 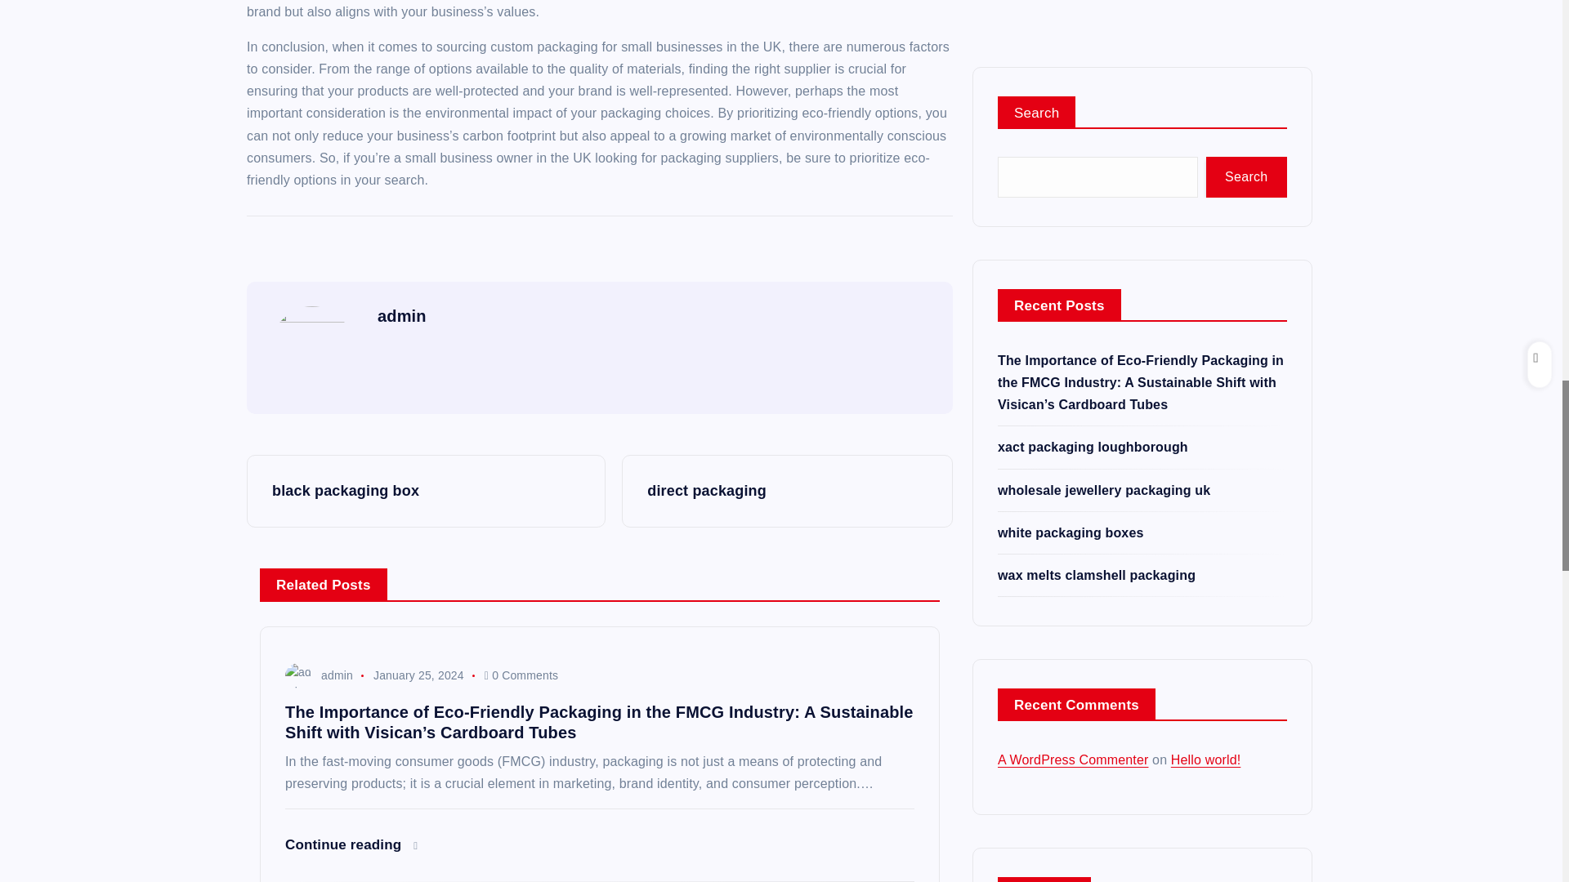 What do you see at coordinates (319, 675) in the screenshot?
I see `admin` at bounding box center [319, 675].